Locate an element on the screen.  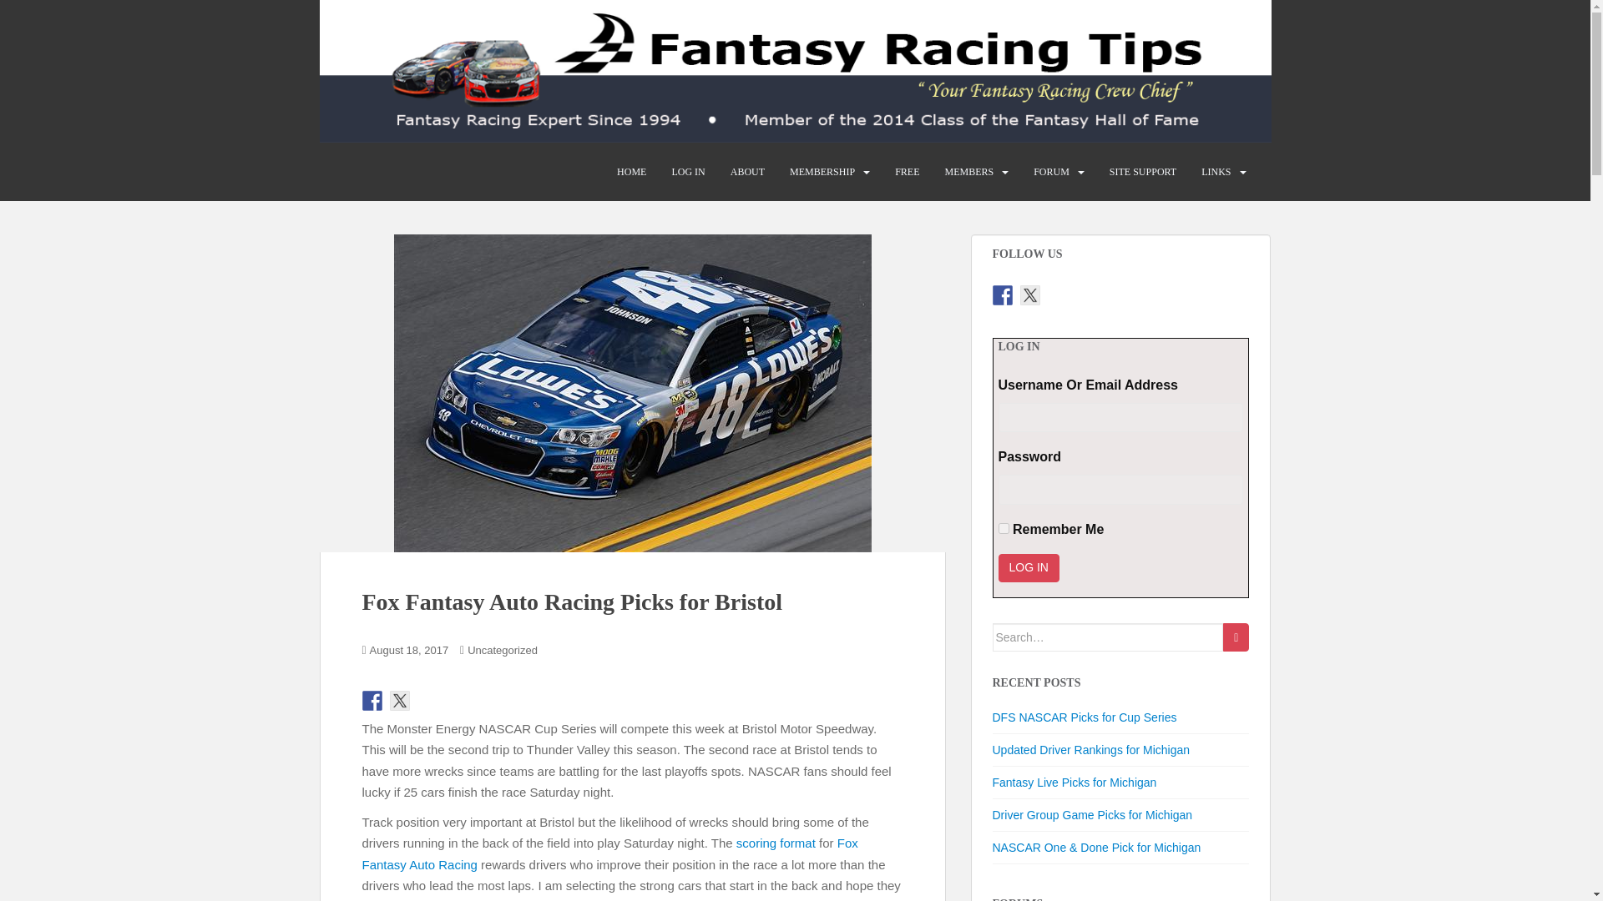
ABOUT is located at coordinates (747, 171).